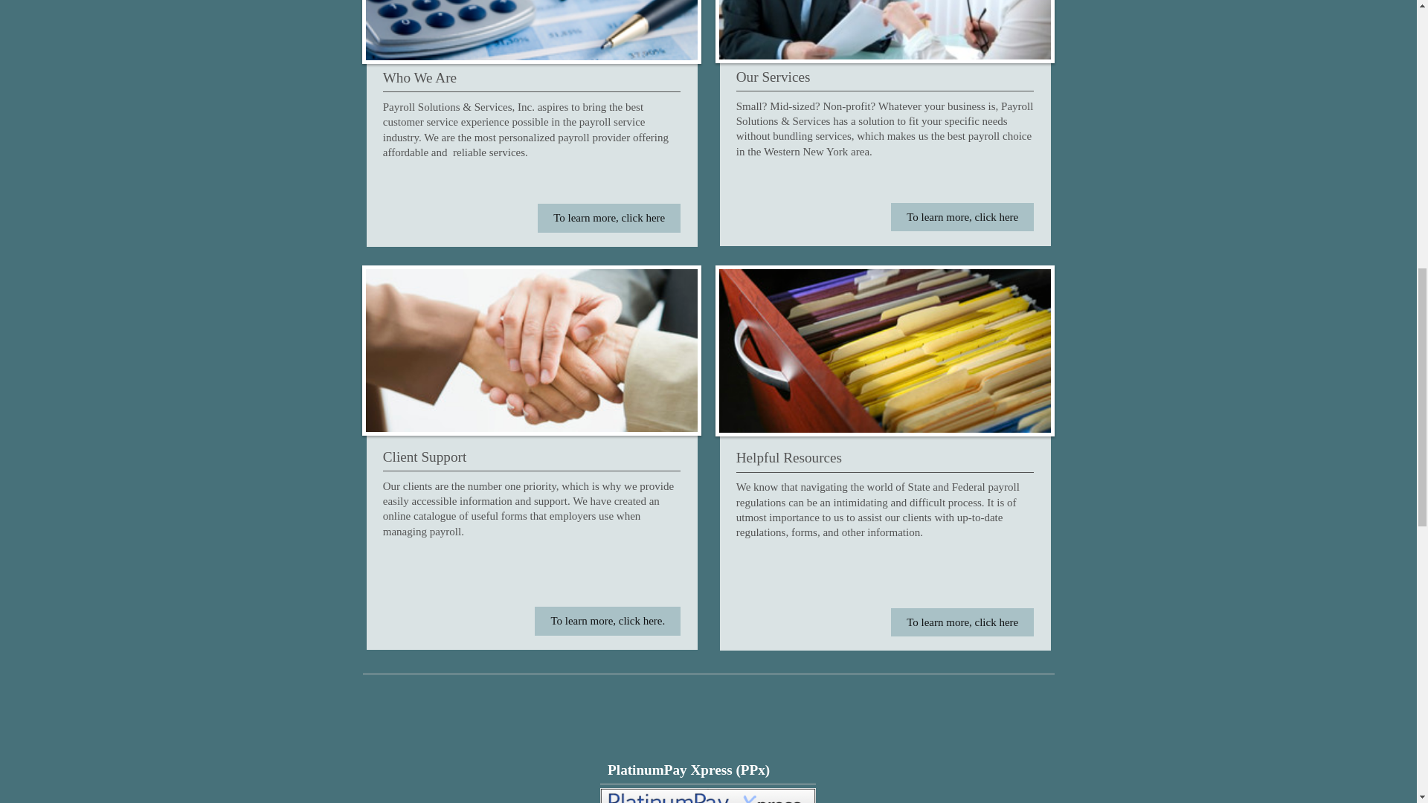 This screenshot has height=803, width=1428. Describe the element at coordinates (607, 621) in the screenshot. I see `To learn more, click here.` at that location.